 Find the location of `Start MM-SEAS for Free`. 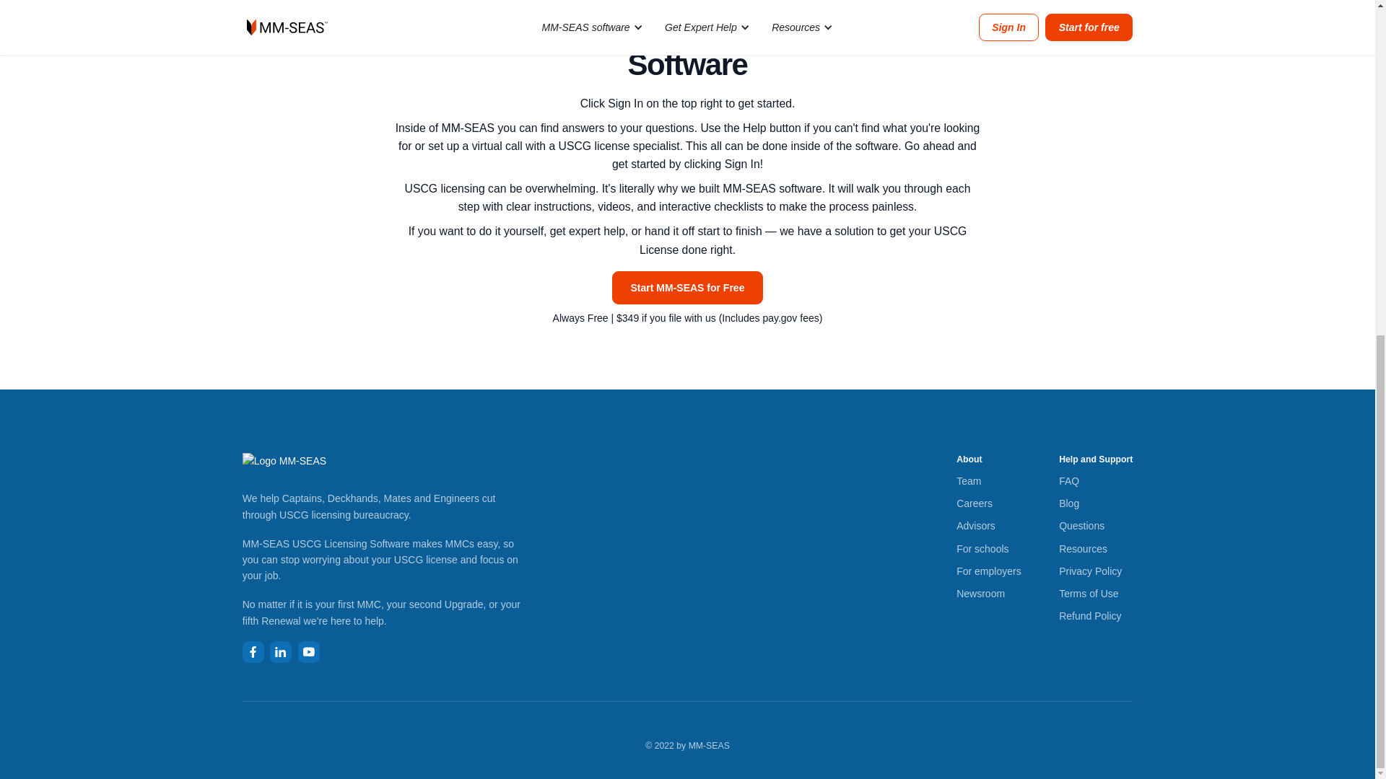

Start MM-SEAS for Free is located at coordinates (687, 287).